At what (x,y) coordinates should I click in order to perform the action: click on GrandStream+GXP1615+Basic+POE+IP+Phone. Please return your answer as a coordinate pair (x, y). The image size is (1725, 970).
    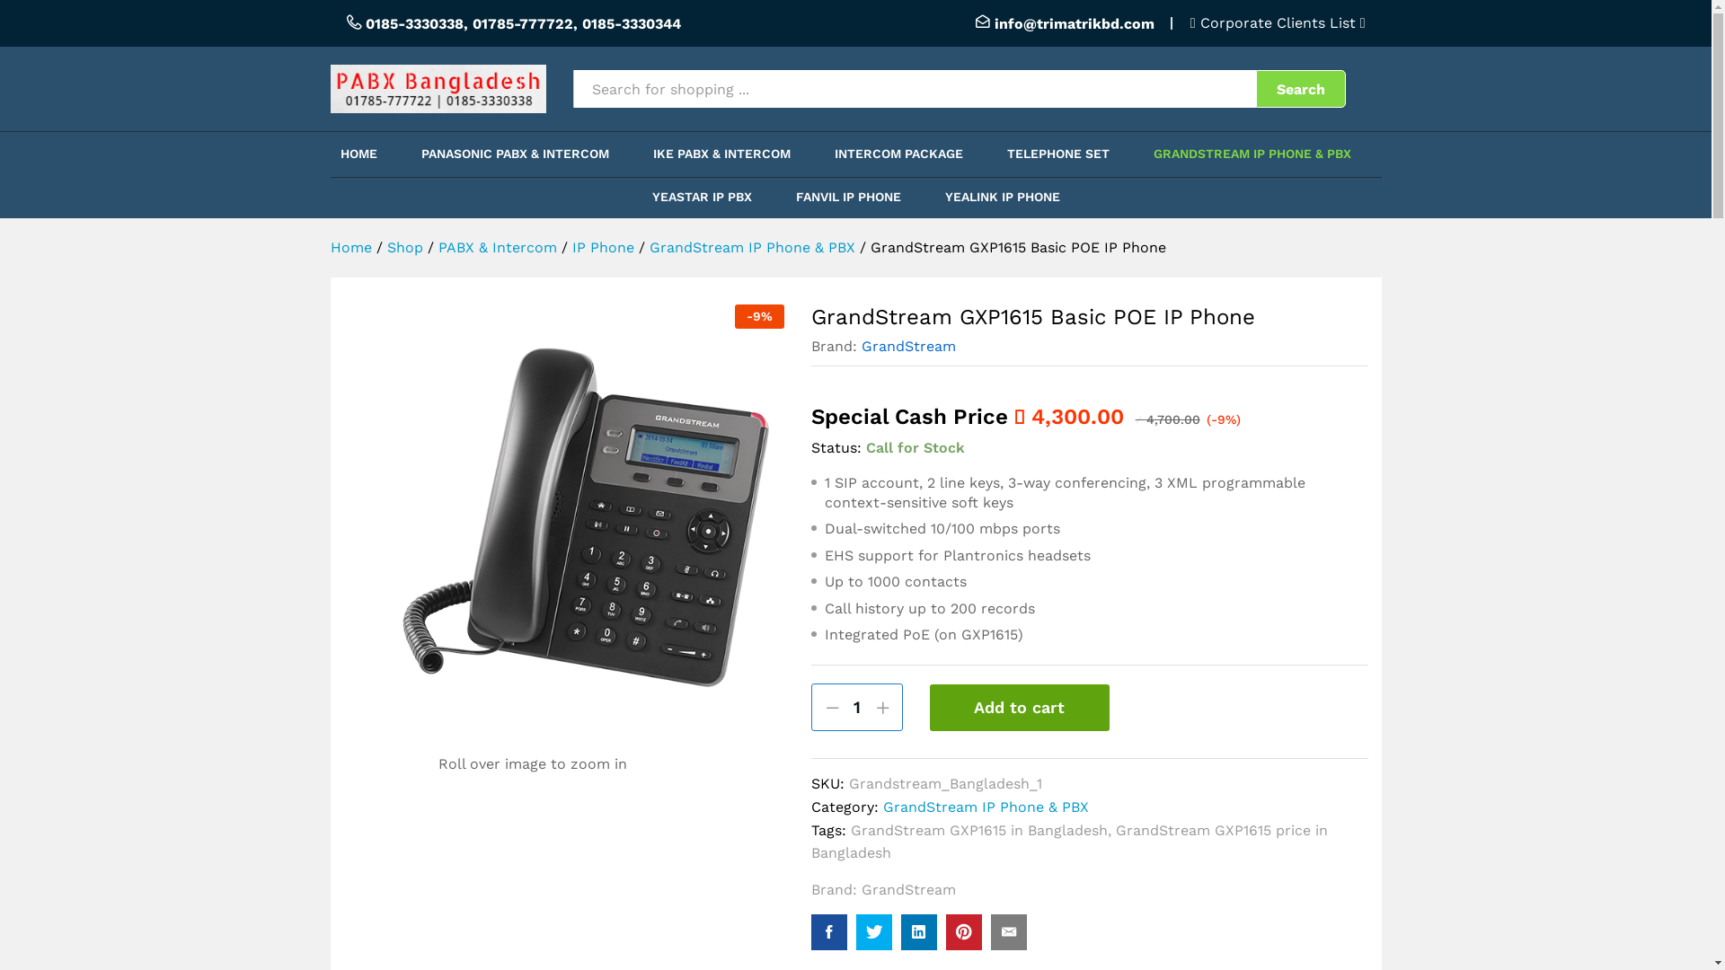
    Looking at the image, I should click on (918, 932).